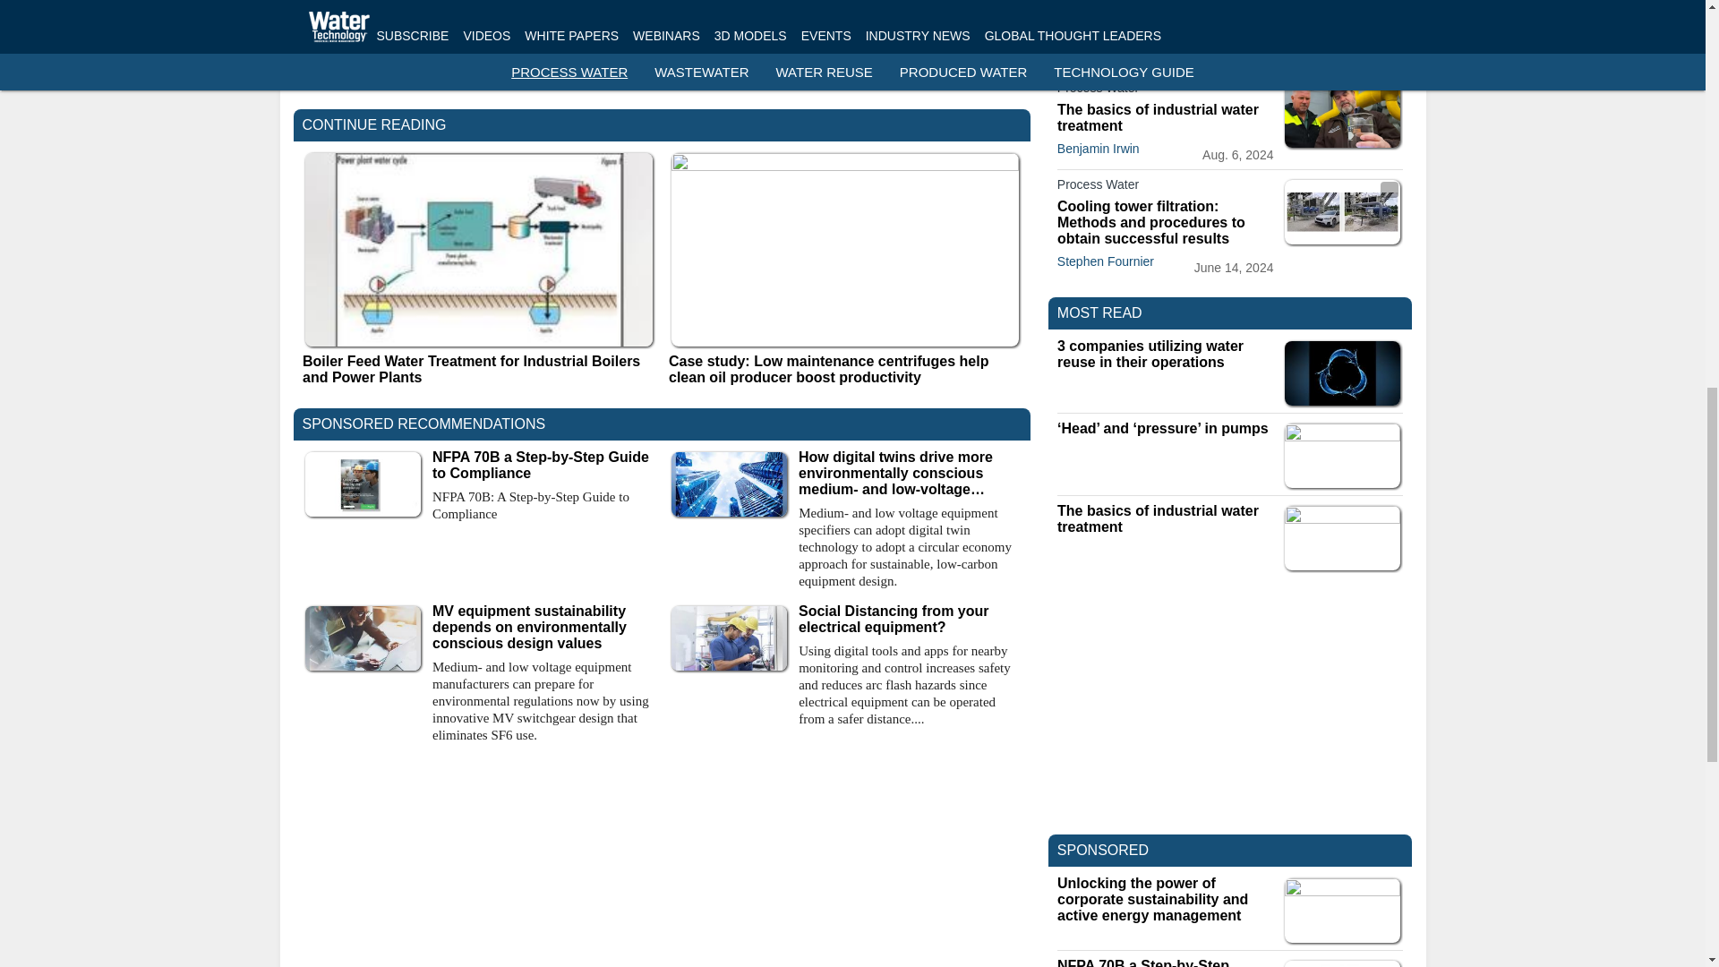 This screenshot has width=1719, height=967. Describe the element at coordinates (1157, 55) in the screenshot. I see `LATEST IN PROCESS WATER` at that location.